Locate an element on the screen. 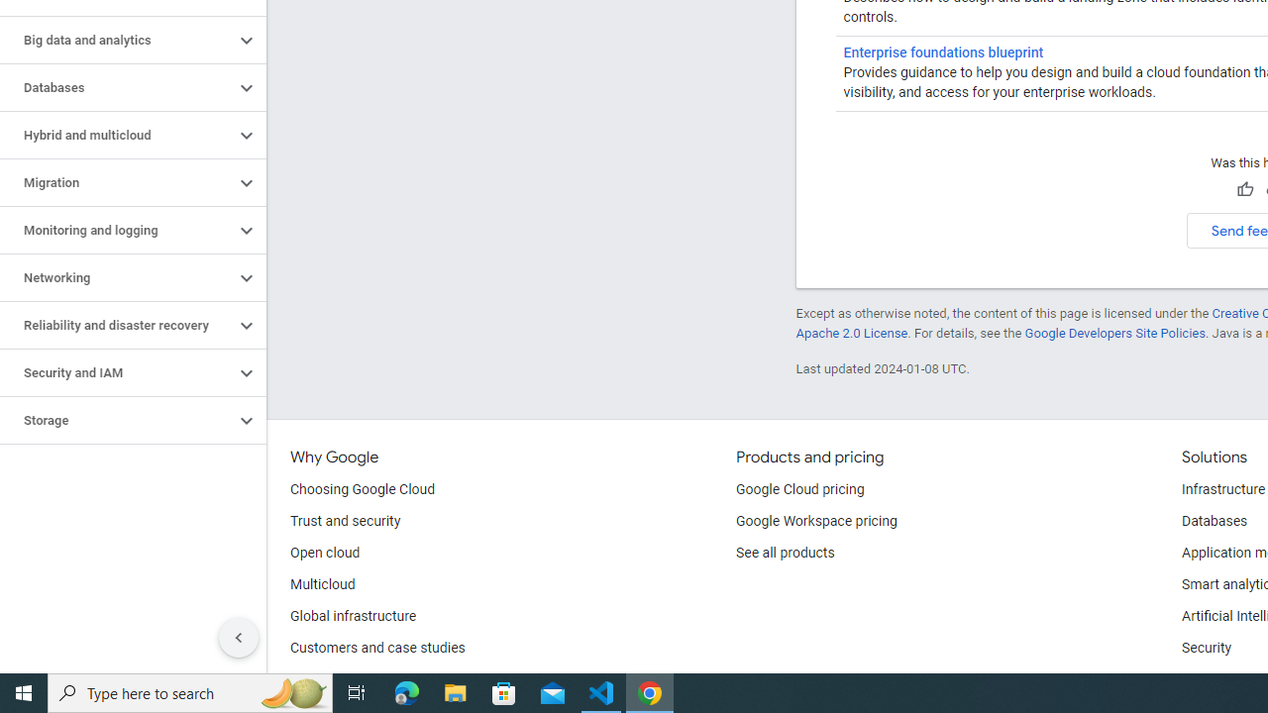 This screenshot has width=1268, height=713. Choosing Google Cloud is located at coordinates (363, 489).